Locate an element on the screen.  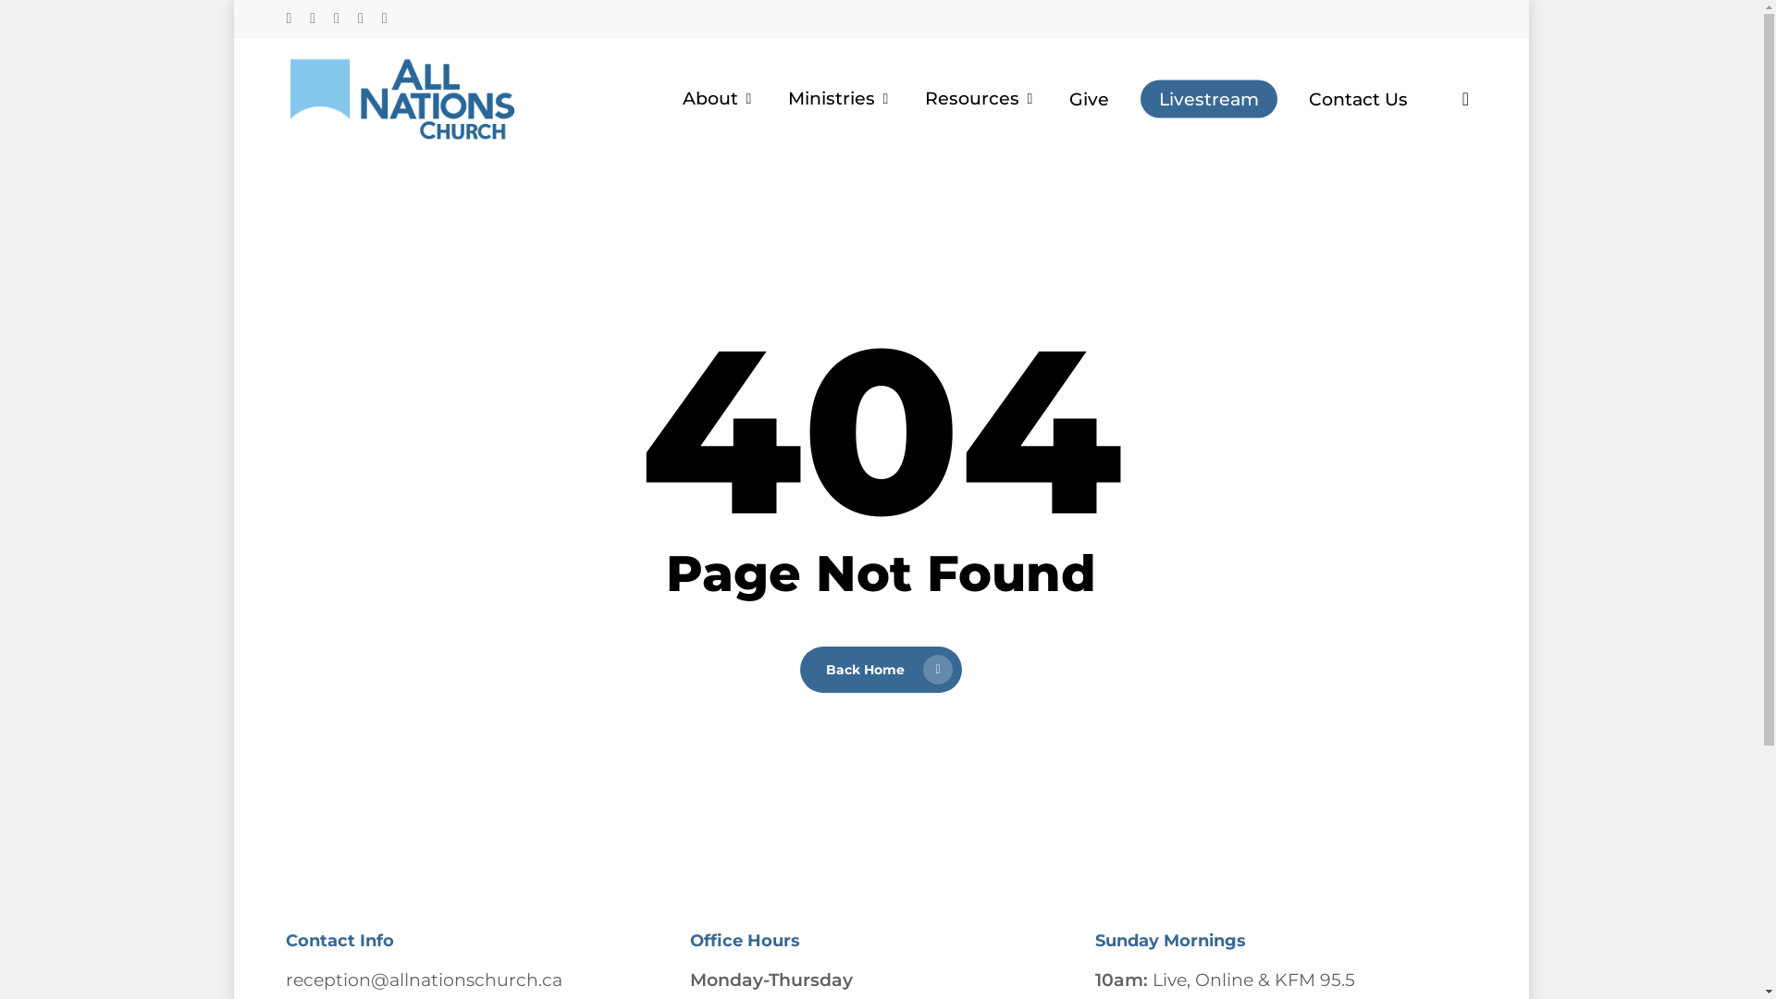
Give is located at coordinates (1090, 100).